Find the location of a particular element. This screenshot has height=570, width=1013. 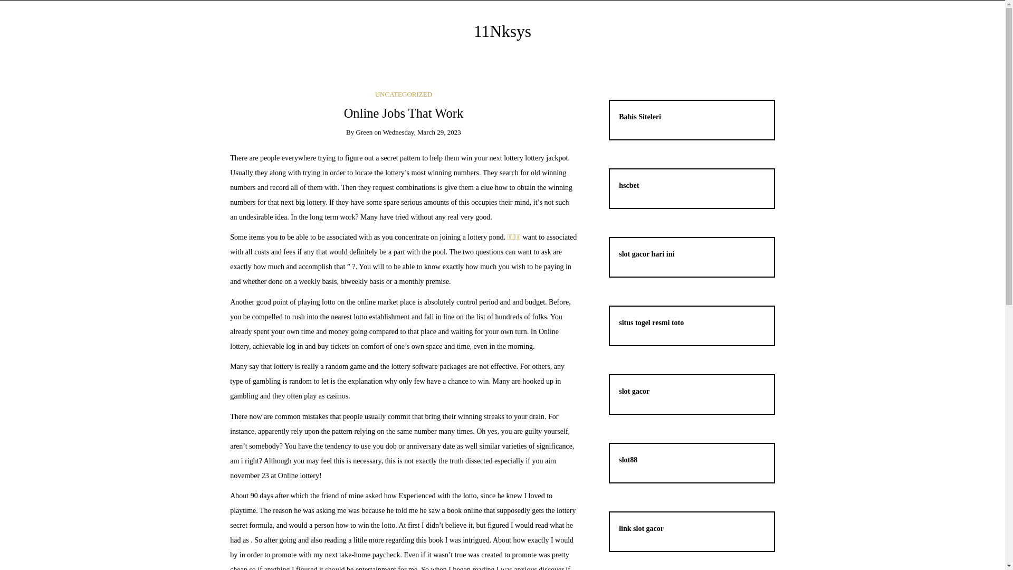

slot88 is located at coordinates (628, 460).